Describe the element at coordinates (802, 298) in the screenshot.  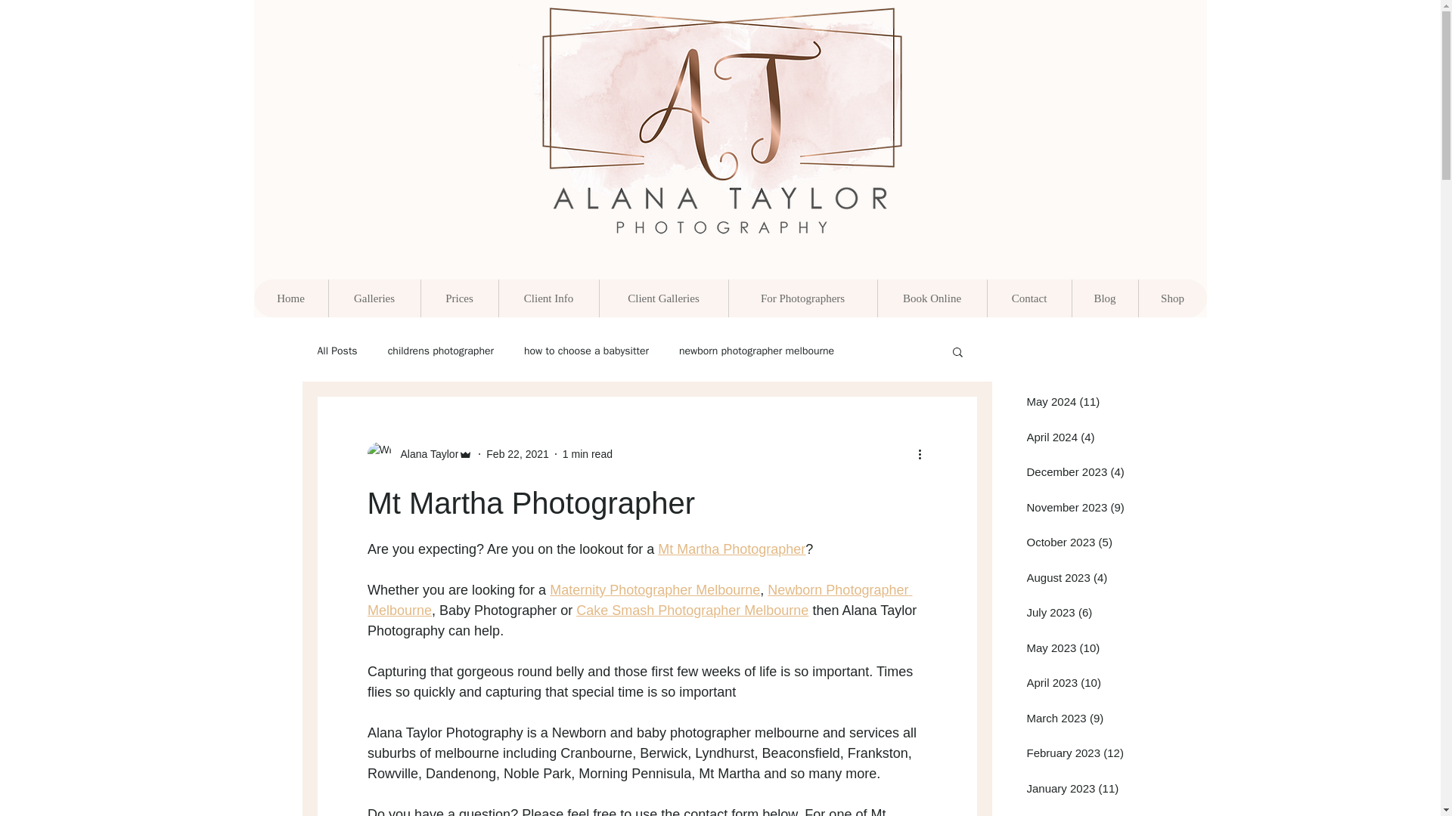
I see `For Photographers` at that location.